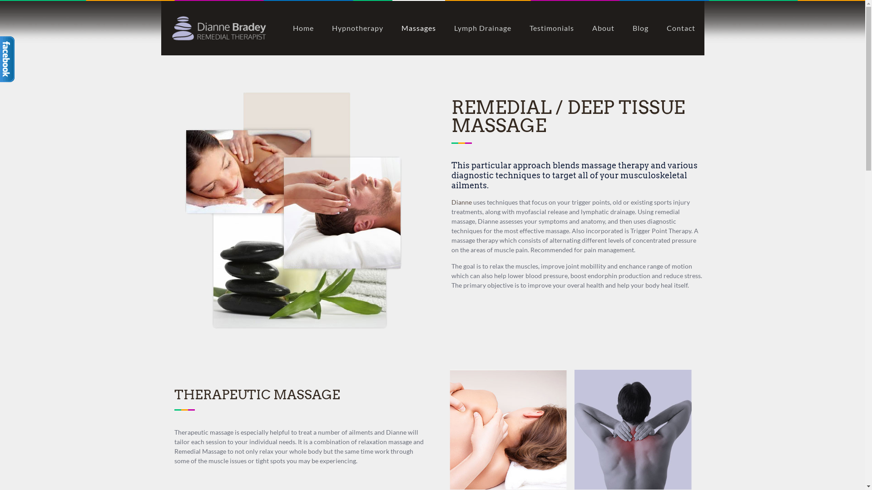  I want to click on Dianne Bradey, so click(219, 28).